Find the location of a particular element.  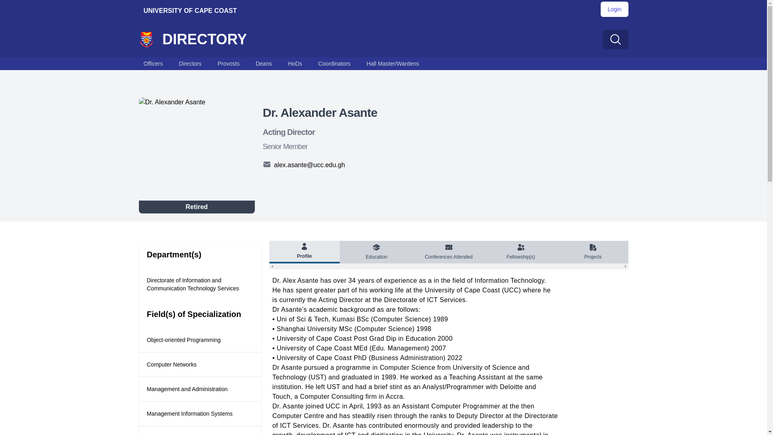

Profile is located at coordinates (304, 252).